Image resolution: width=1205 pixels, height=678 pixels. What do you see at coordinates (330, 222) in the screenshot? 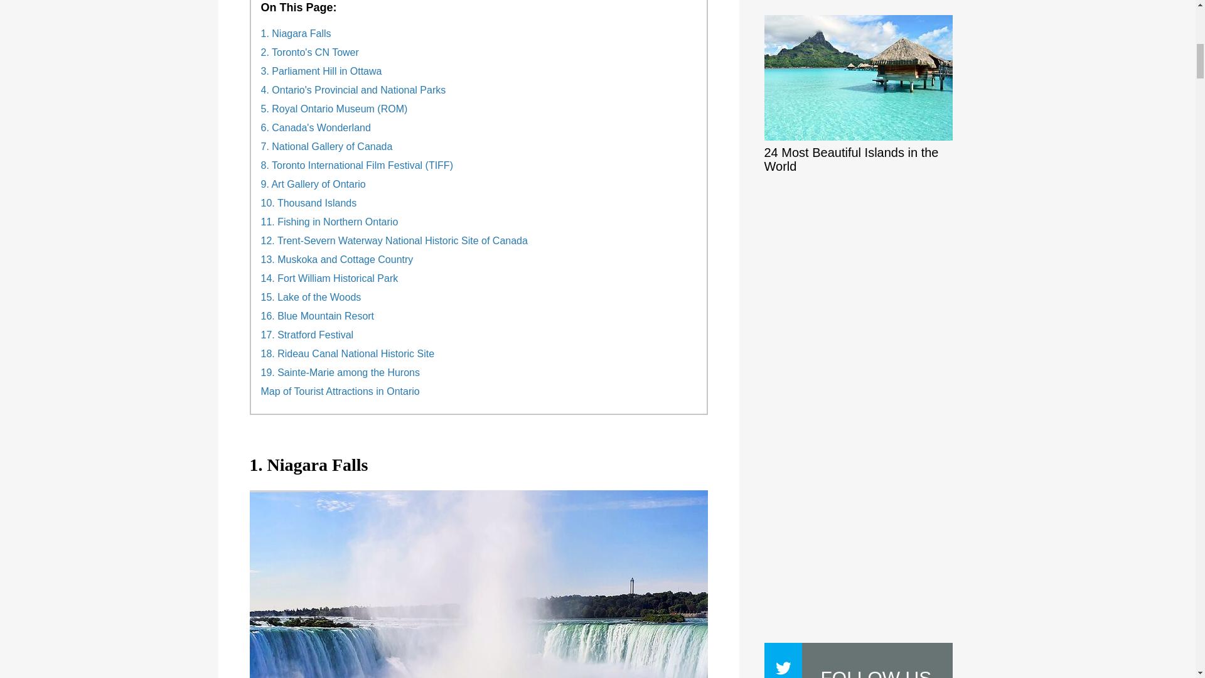
I see `11. Fishing in Northern Ontario` at bounding box center [330, 222].